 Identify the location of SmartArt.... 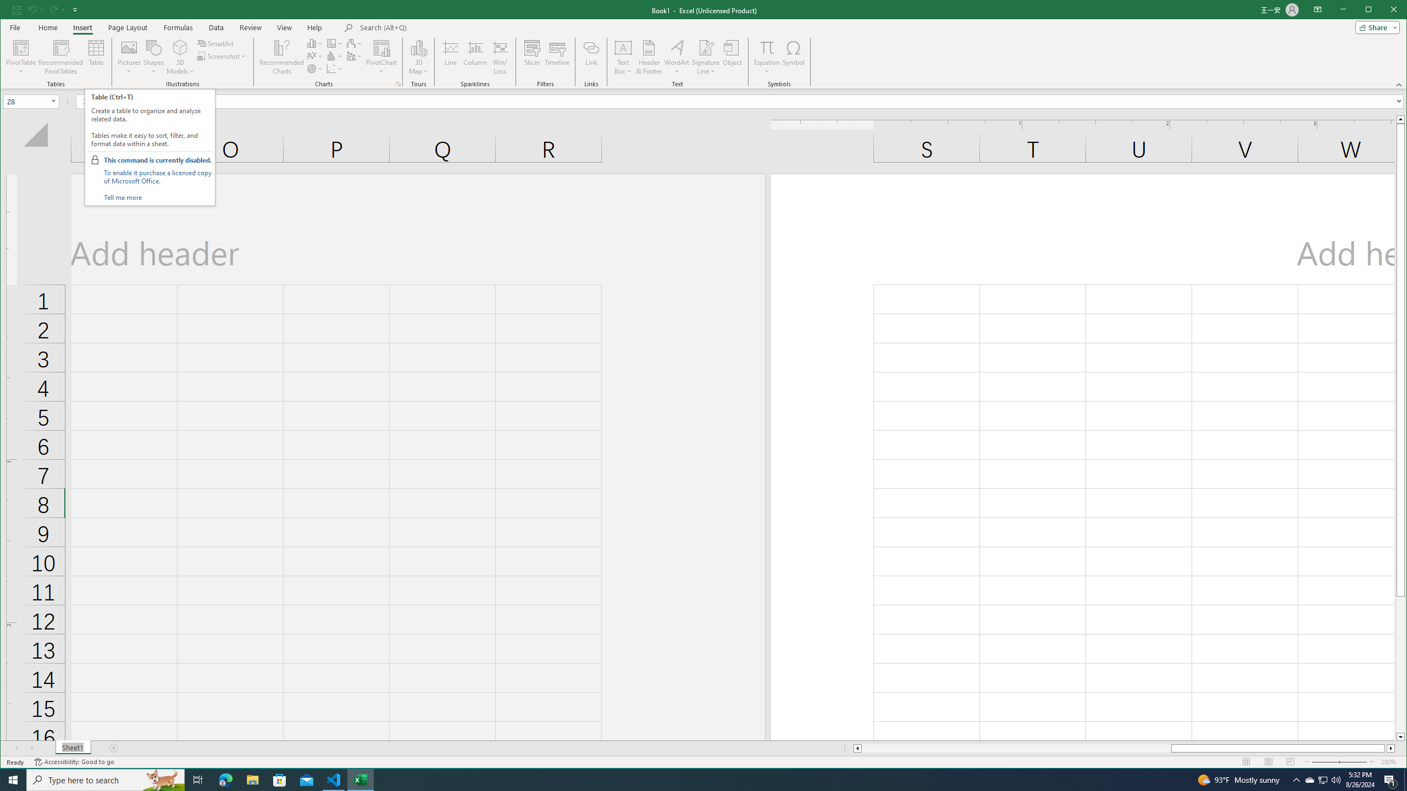
(217, 43).